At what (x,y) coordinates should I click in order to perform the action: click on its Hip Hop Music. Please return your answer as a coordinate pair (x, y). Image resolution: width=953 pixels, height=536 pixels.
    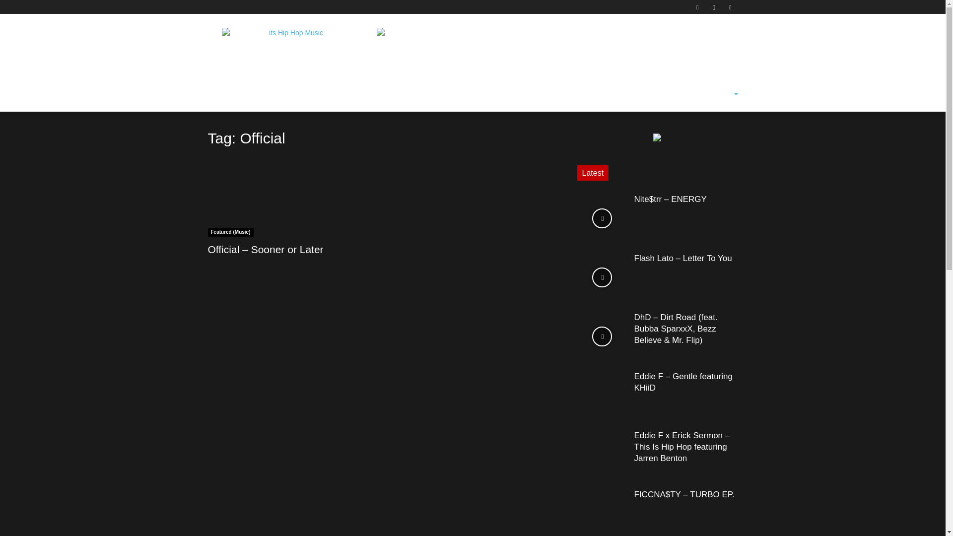
    Looking at the image, I should click on (291, 50).